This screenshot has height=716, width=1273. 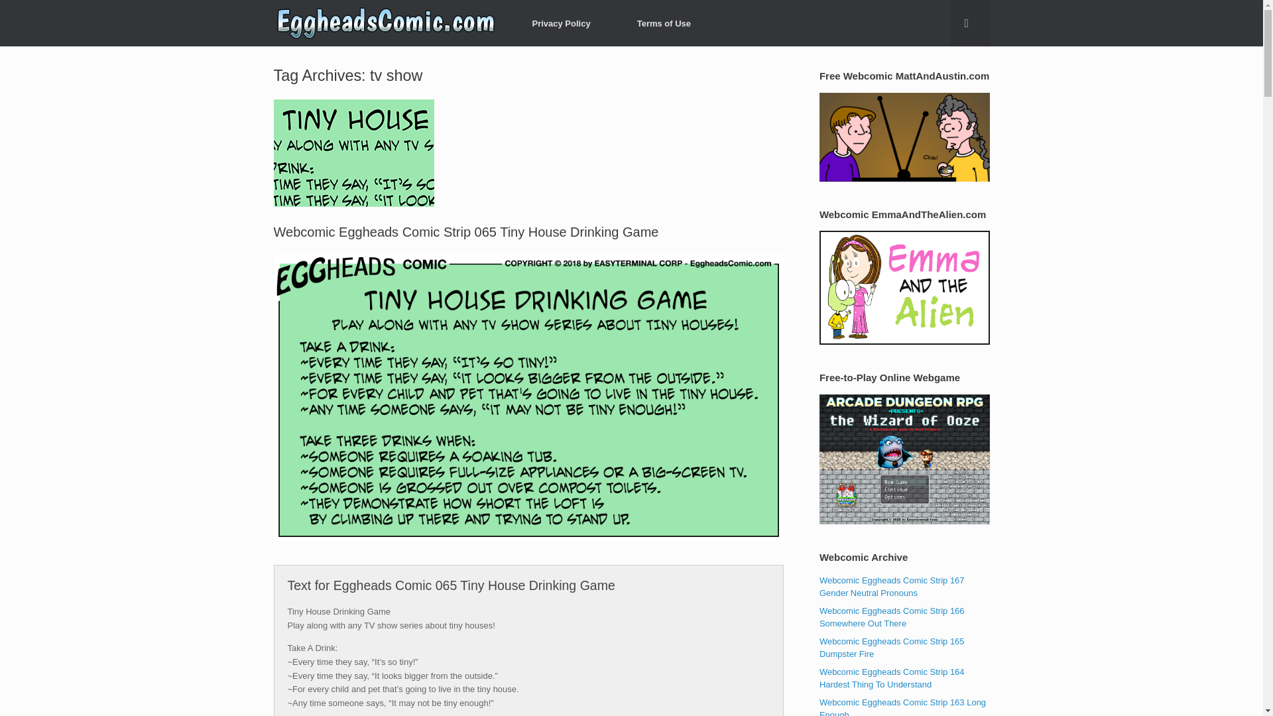 I want to click on Privacy Policy, so click(x=561, y=23).